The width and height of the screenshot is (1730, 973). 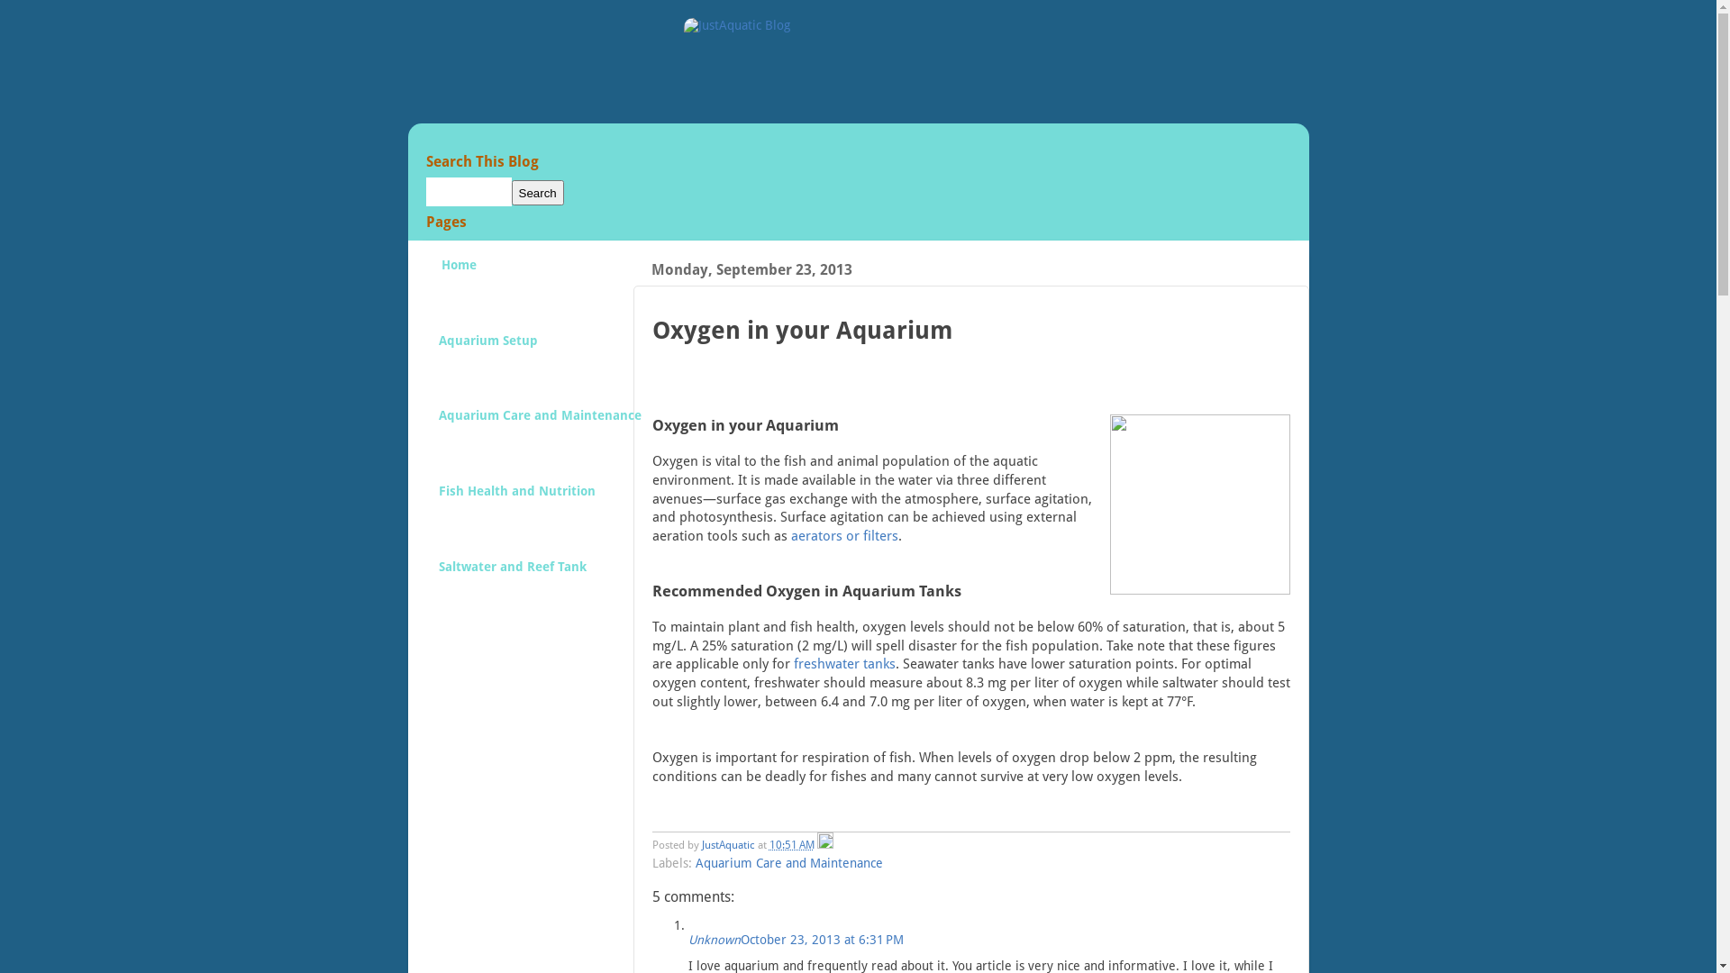 I want to click on Edit Post, so click(x=824, y=844).